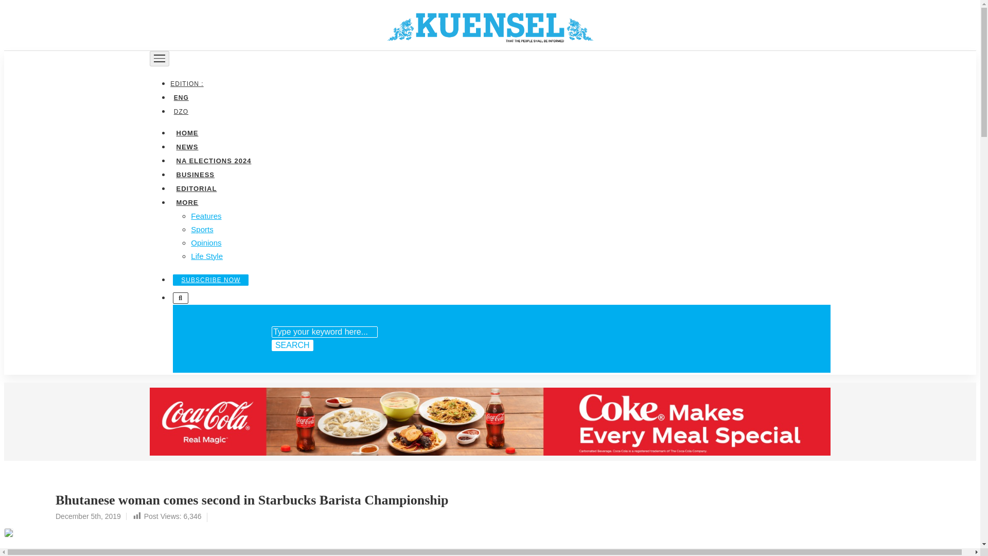  Describe the element at coordinates (211, 280) in the screenshot. I see `SUBSCRIBE NOW` at that location.